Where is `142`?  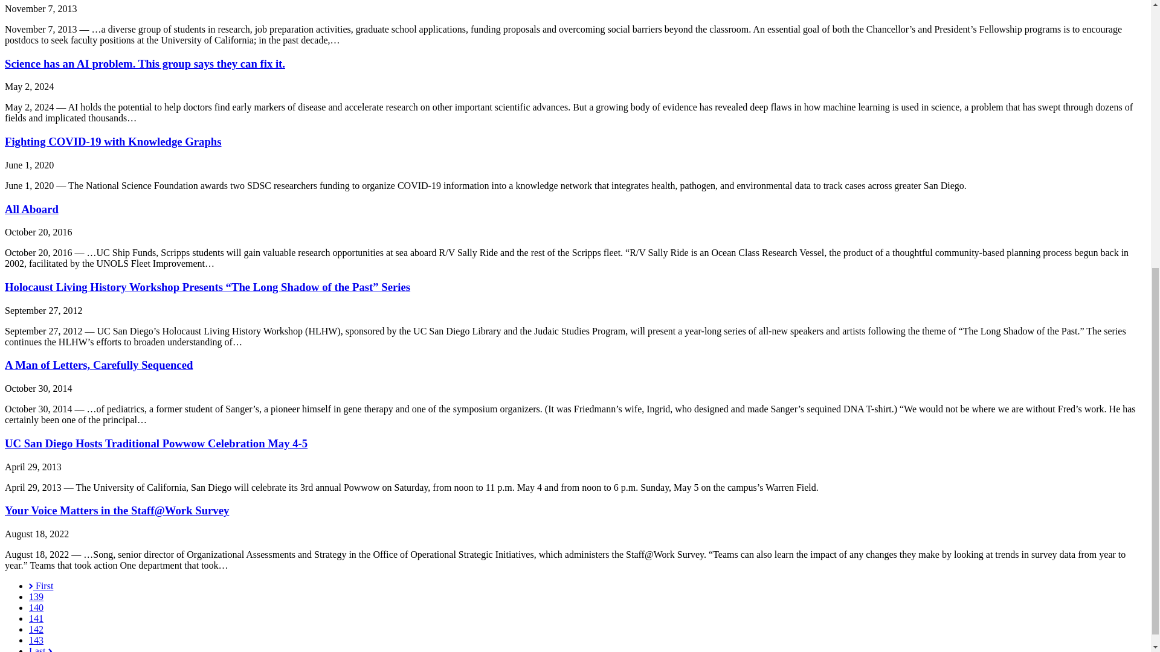 142 is located at coordinates (36, 629).